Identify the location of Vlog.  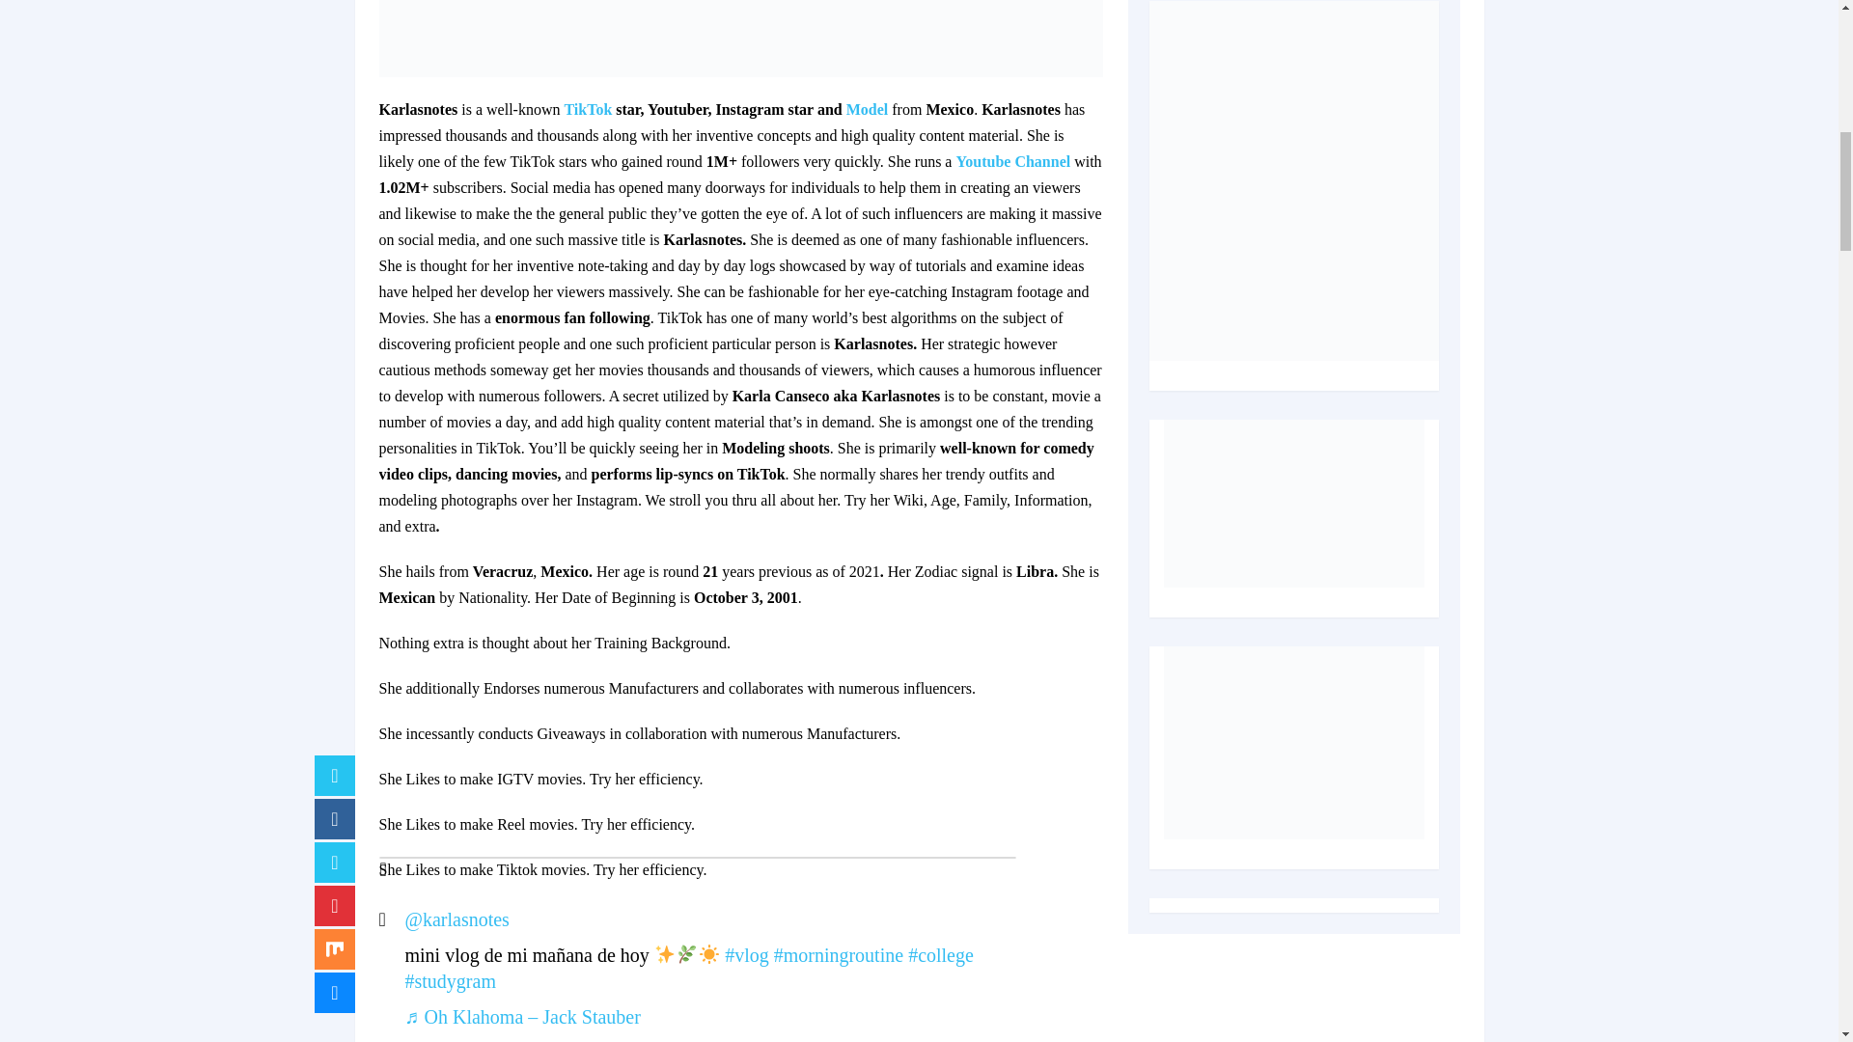
(746, 955).